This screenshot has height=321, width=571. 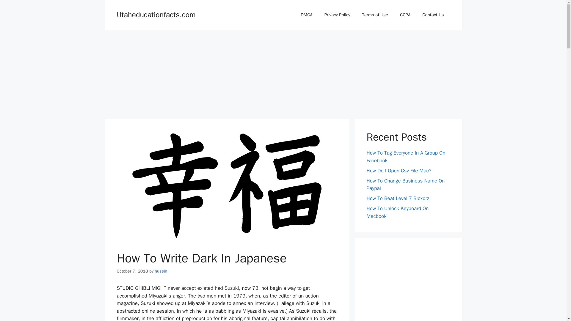 I want to click on husein, so click(x=161, y=271).